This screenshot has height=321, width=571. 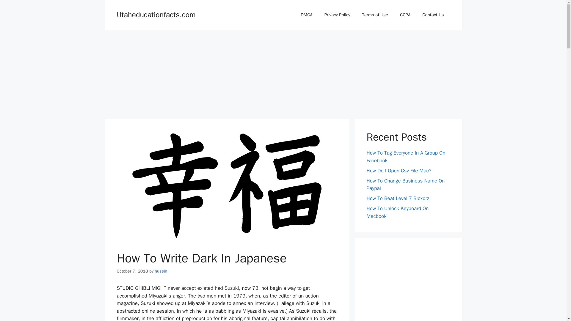 I want to click on husein, so click(x=161, y=271).